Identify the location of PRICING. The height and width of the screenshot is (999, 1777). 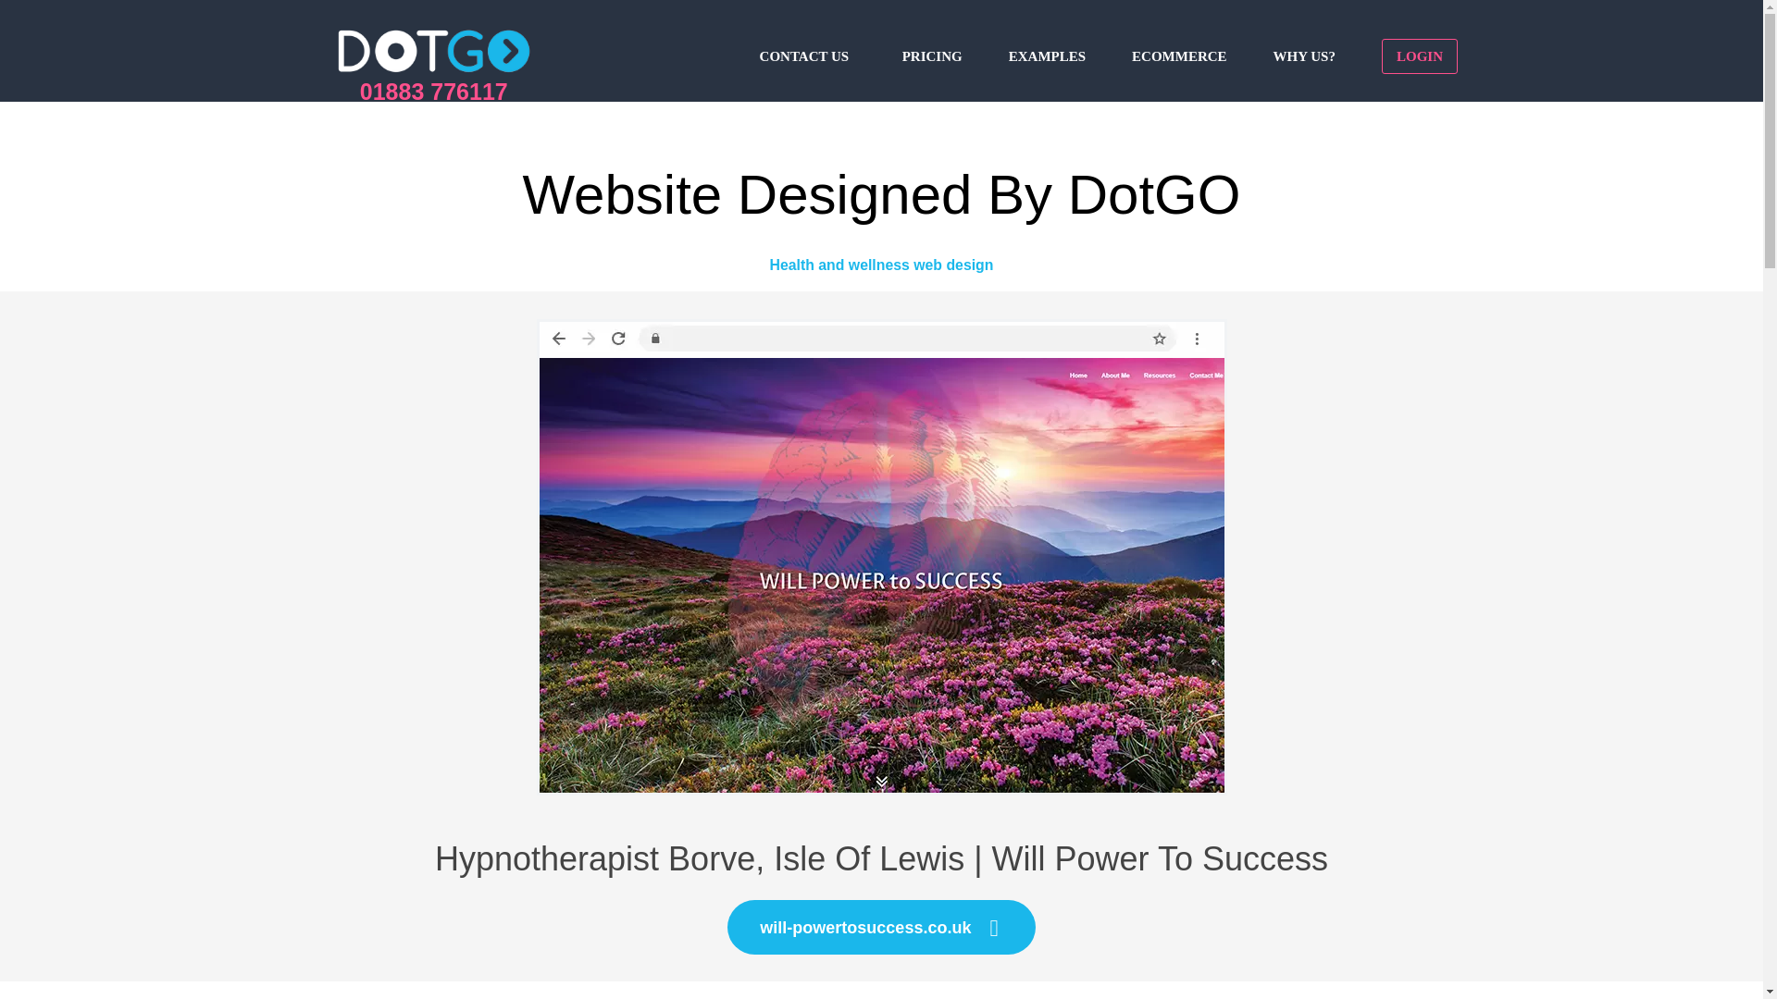
(933, 55).